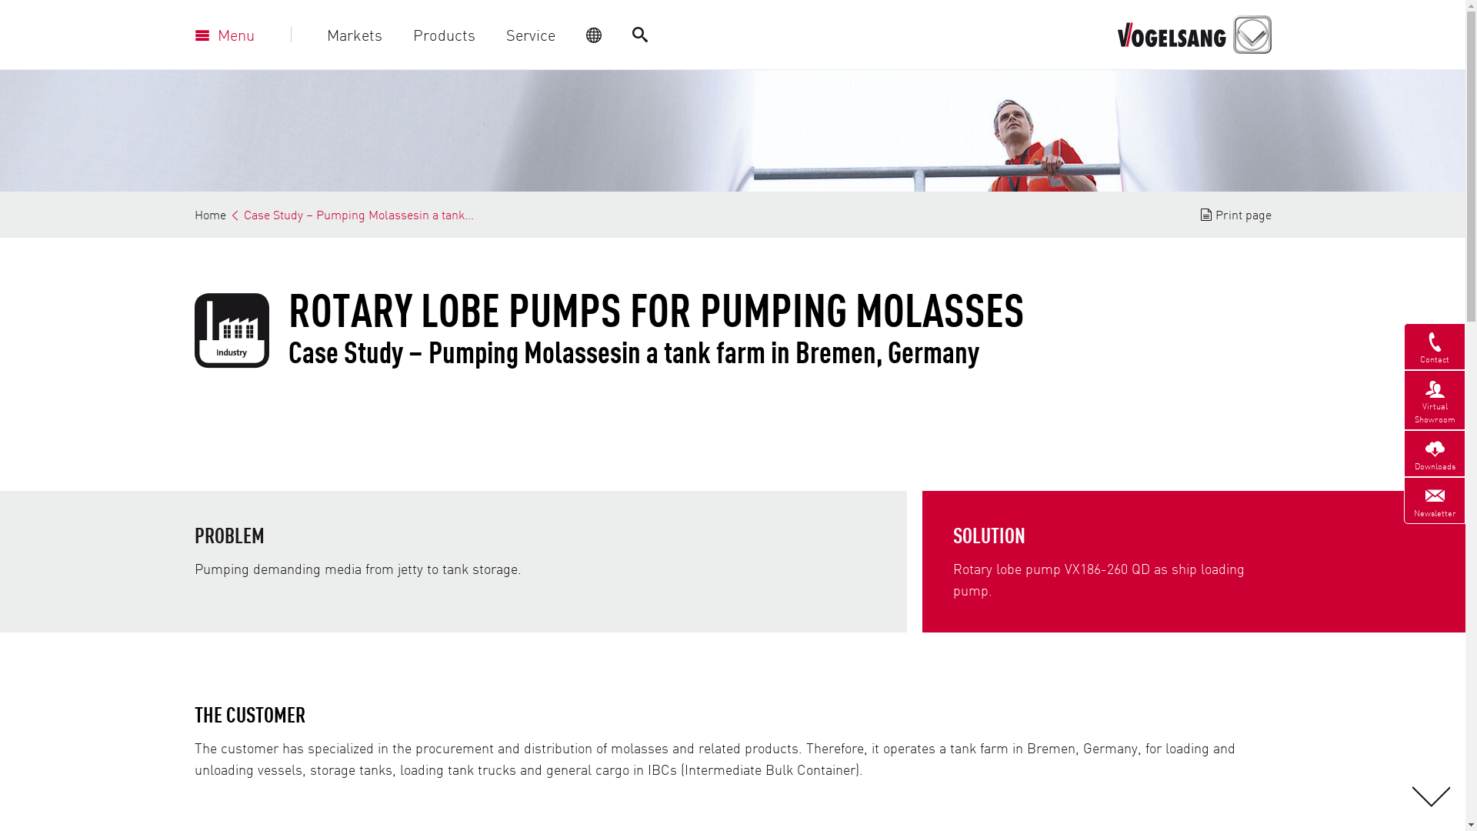 This screenshot has height=831, width=1477. I want to click on Products, so click(443, 35).